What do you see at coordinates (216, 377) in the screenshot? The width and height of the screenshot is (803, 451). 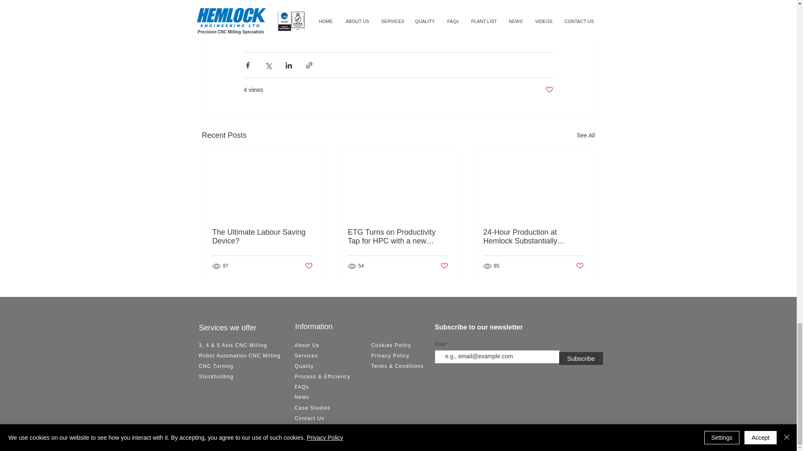 I see `Stockholding` at bounding box center [216, 377].